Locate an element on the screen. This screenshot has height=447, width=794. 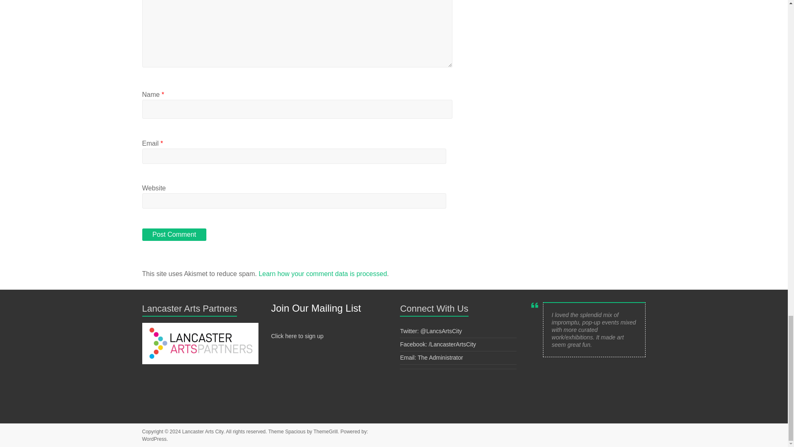
Post Comment is located at coordinates (174, 234).